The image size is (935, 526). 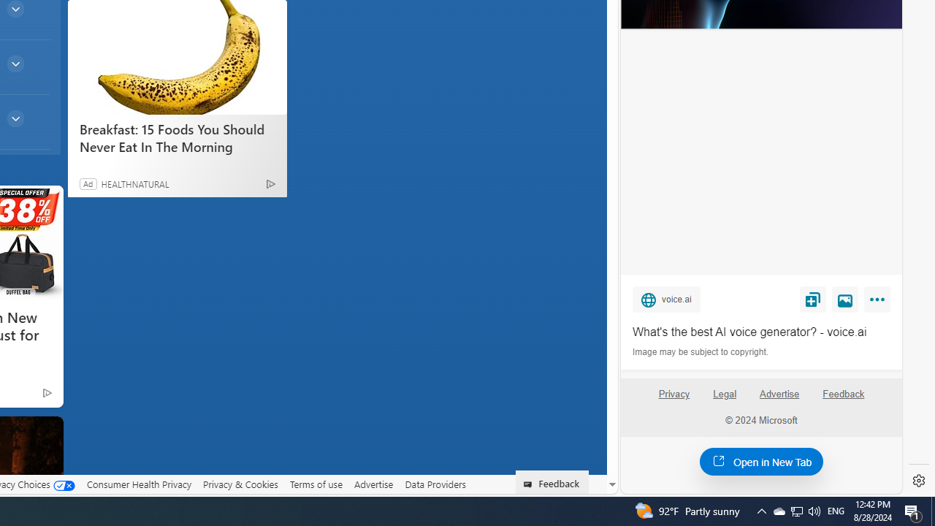 I want to click on Feedback, so click(x=843, y=400).